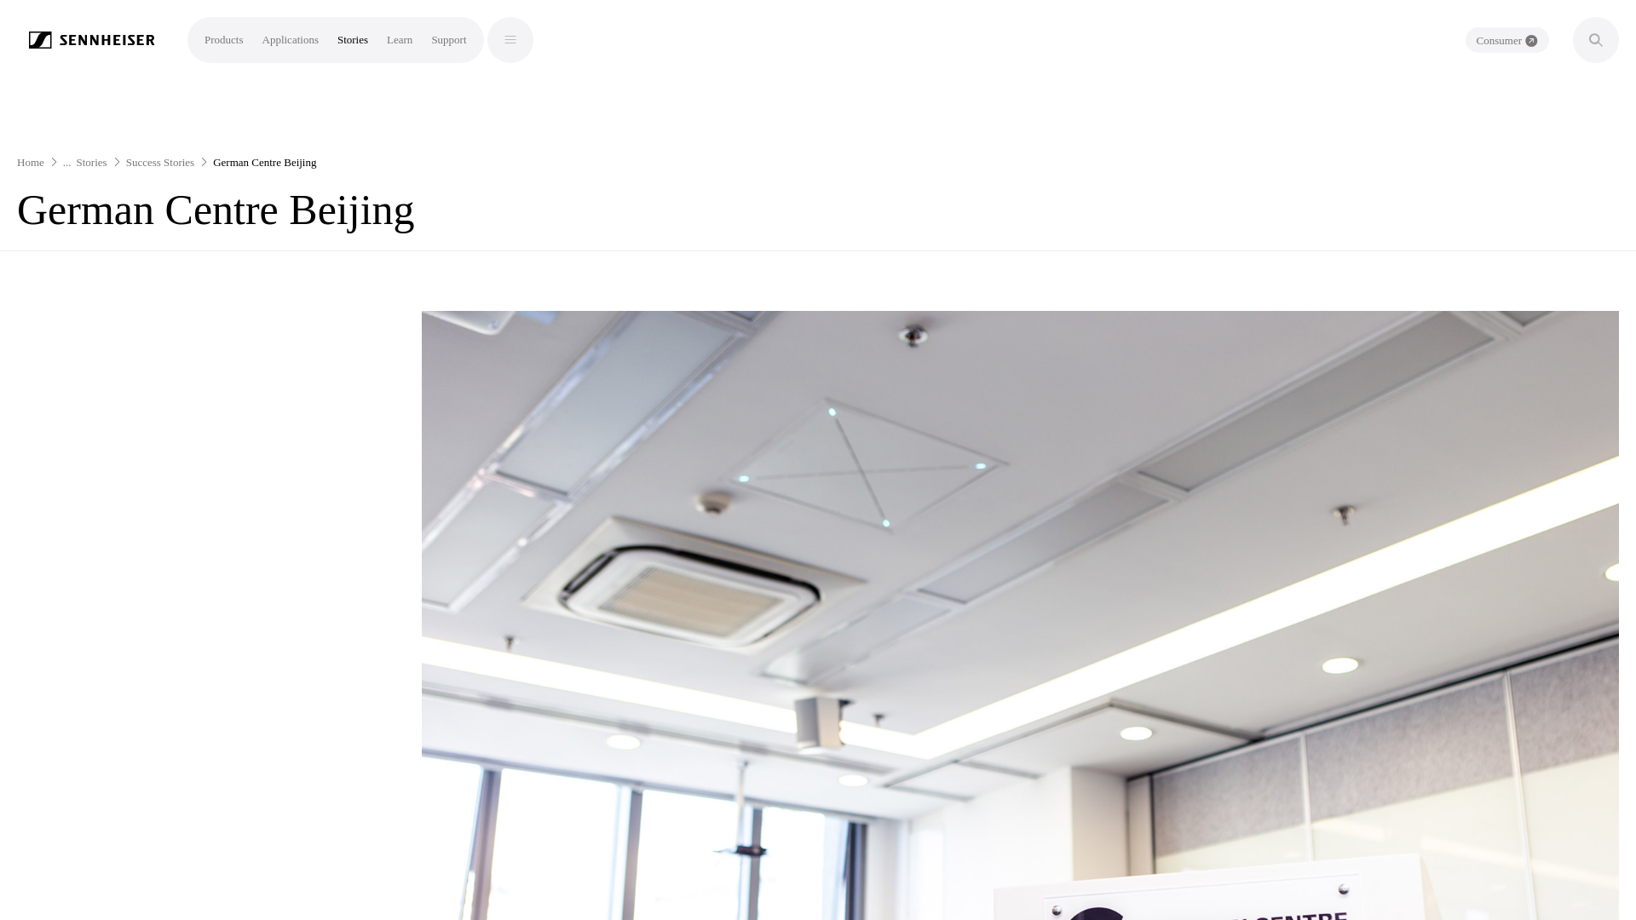  What do you see at coordinates (290, 39) in the screenshot?
I see `Applications` at bounding box center [290, 39].